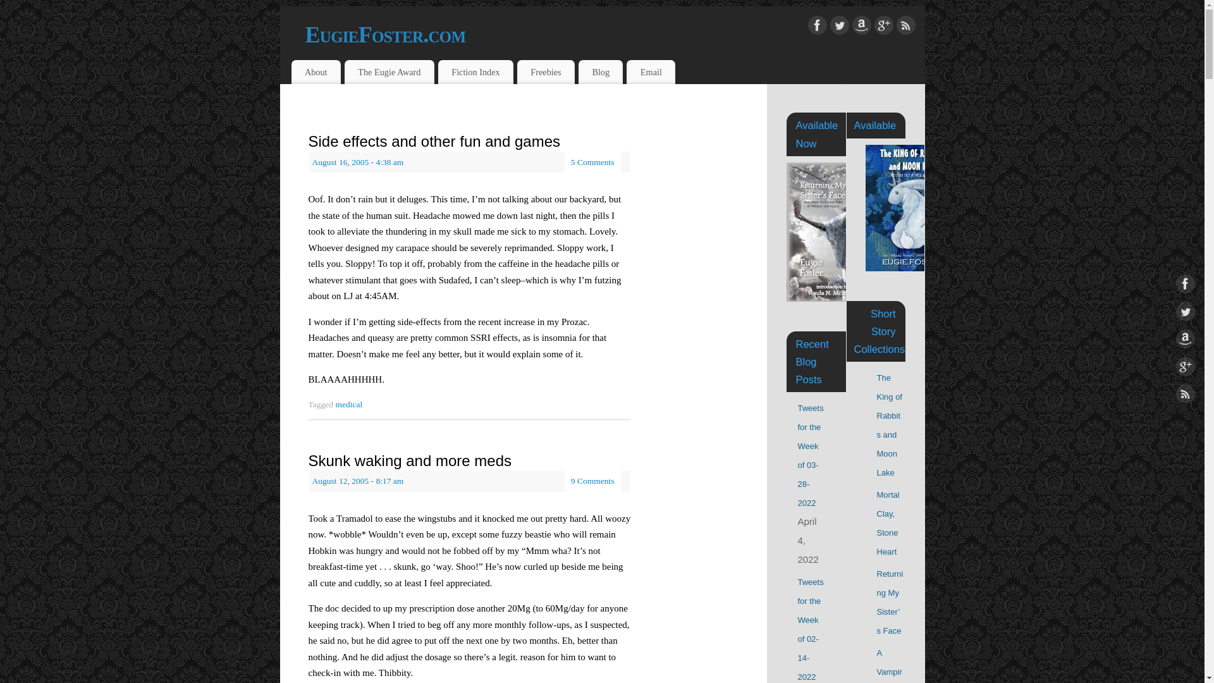  Describe the element at coordinates (545, 72) in the screenshot. I see `Freebies` at that location.